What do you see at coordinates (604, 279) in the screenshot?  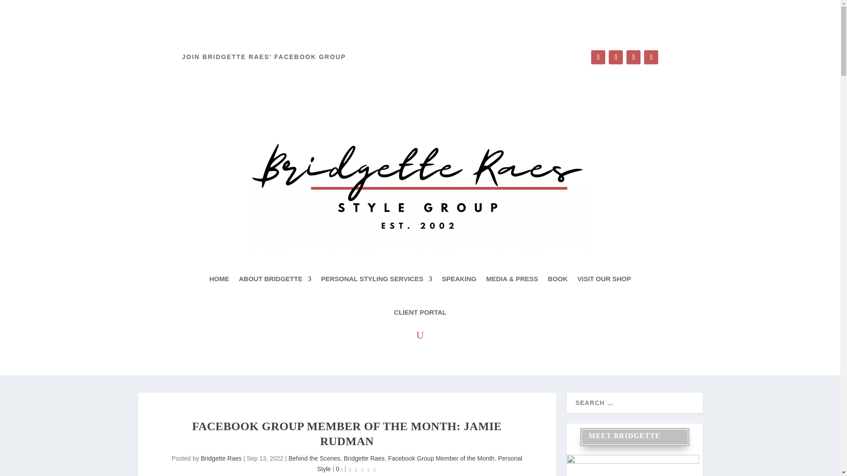 I see `VISIT OUR SHOP` at bounding box center [604, 279].